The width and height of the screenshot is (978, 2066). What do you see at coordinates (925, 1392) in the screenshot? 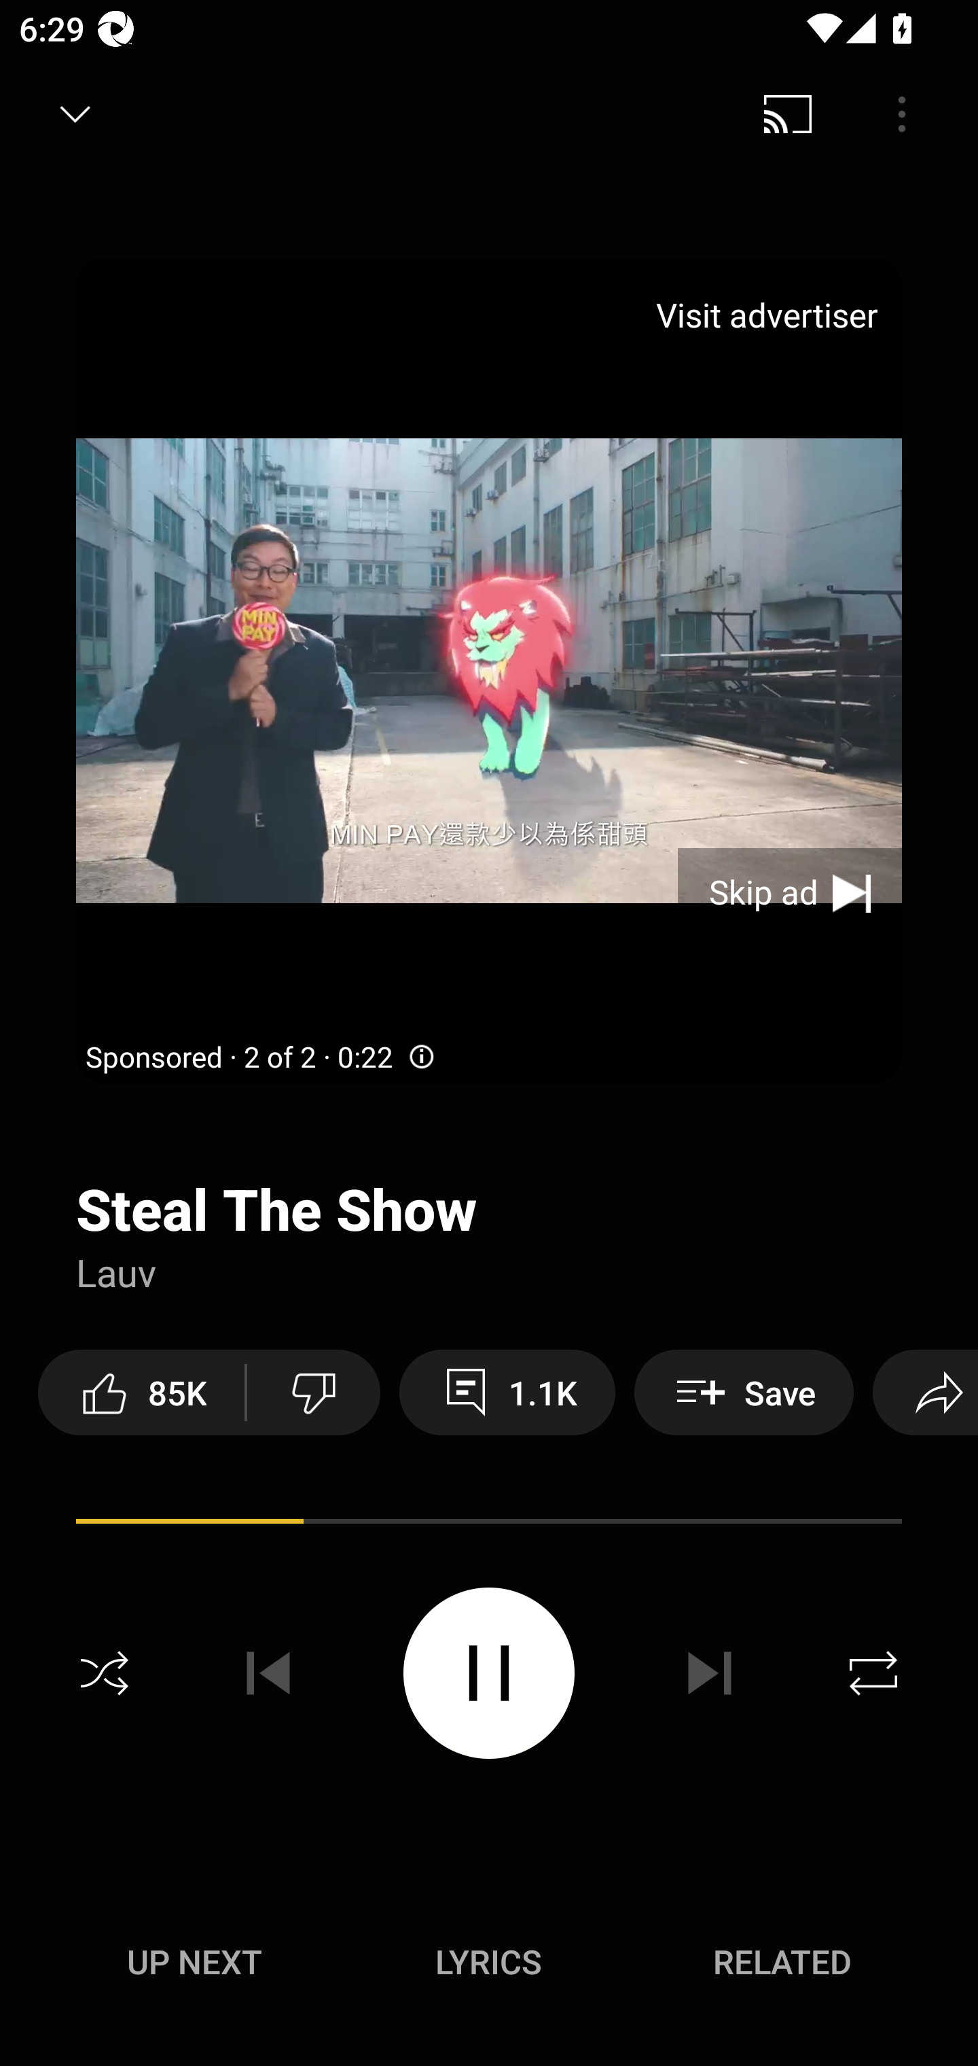
I see `Share` at bounding box center [925, 1392].